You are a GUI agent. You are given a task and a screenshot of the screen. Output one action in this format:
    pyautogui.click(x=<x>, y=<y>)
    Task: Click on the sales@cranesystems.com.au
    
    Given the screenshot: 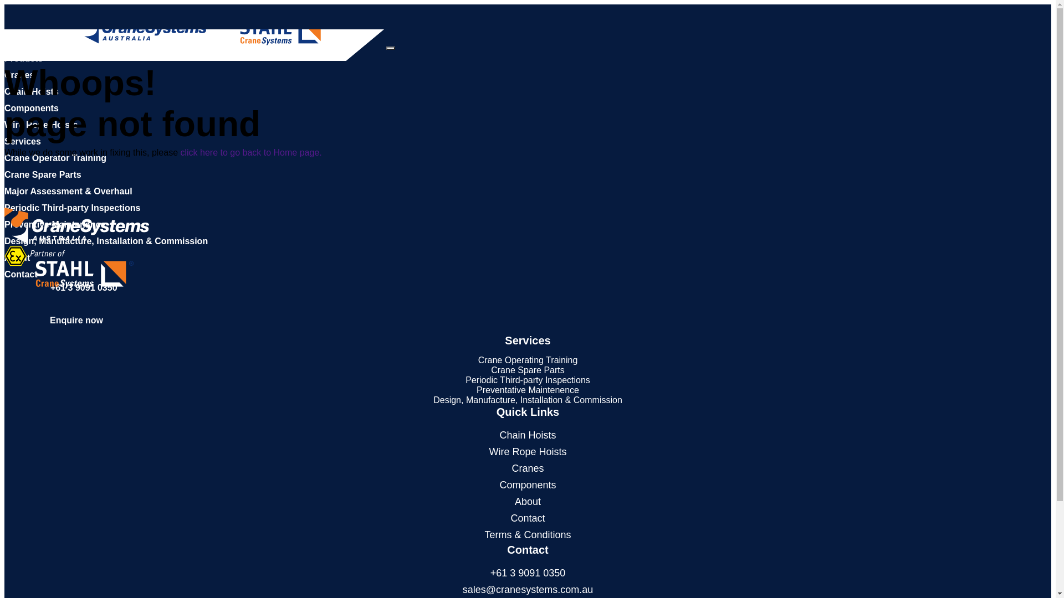 What is the action you would take?
    pyautogui.click(x=528, y=590)
    